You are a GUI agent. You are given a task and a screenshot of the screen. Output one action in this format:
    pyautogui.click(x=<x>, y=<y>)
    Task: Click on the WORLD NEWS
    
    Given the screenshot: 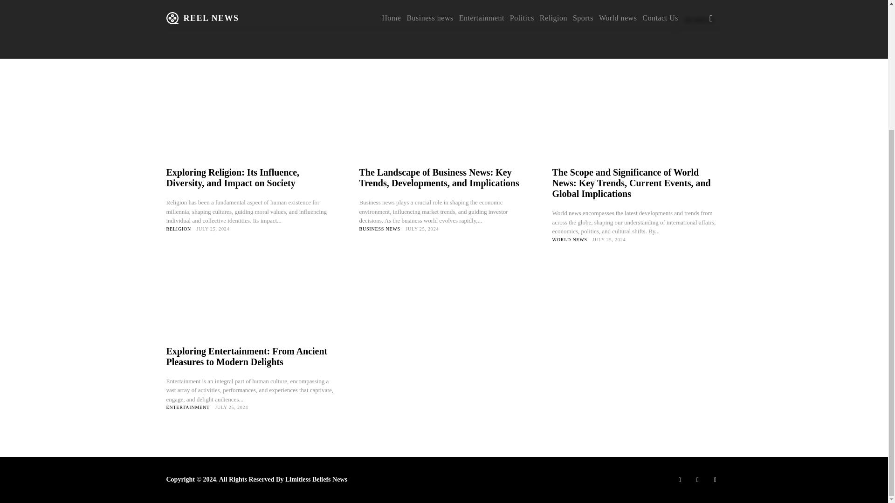 What is the action you would take?
    pyautogui.click(x=570, y=239)
    